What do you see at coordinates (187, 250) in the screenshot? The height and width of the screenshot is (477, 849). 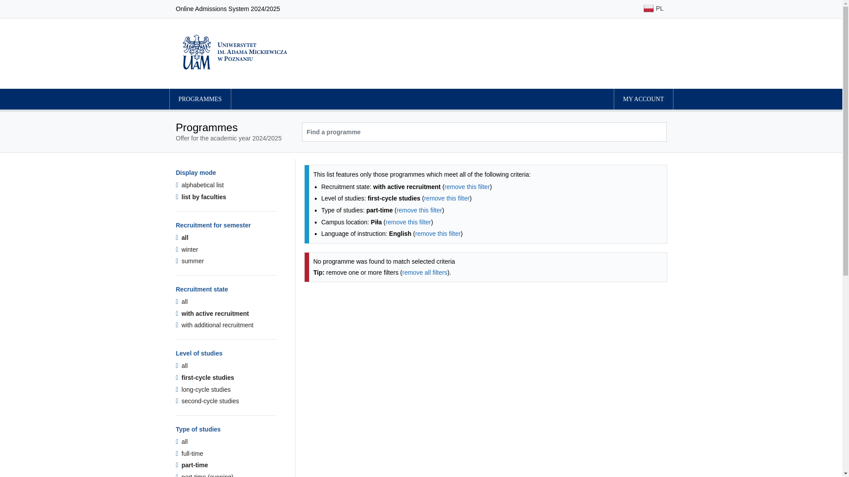 I see `winter` at bounding box center [187, 250].